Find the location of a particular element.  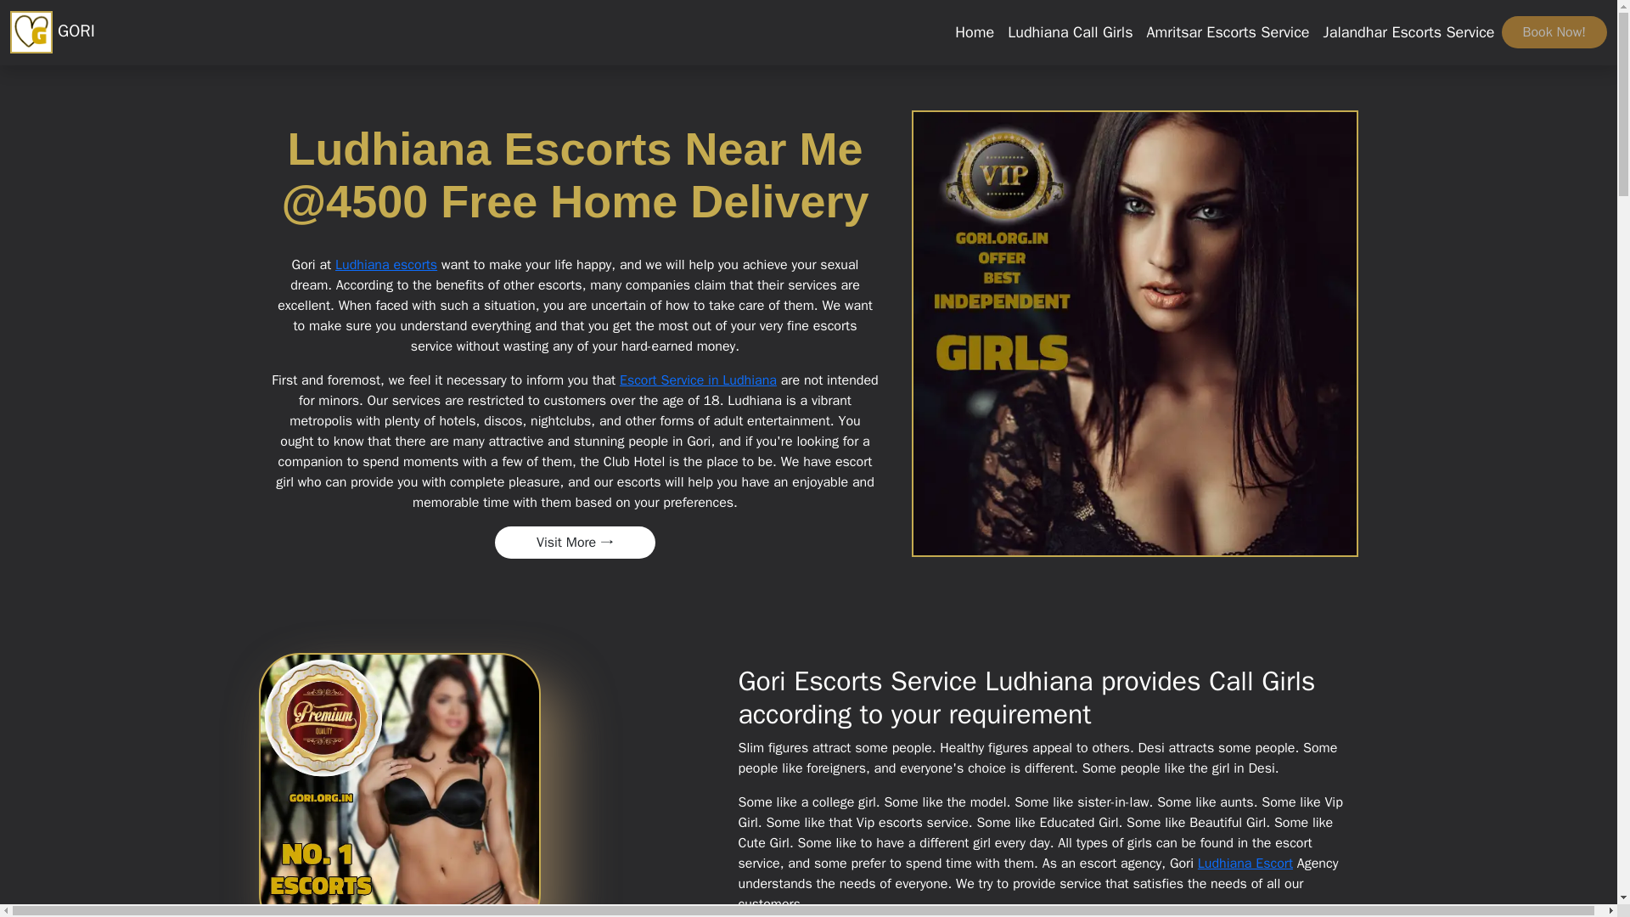

Book Now! is located at coordinates (1554, 32).